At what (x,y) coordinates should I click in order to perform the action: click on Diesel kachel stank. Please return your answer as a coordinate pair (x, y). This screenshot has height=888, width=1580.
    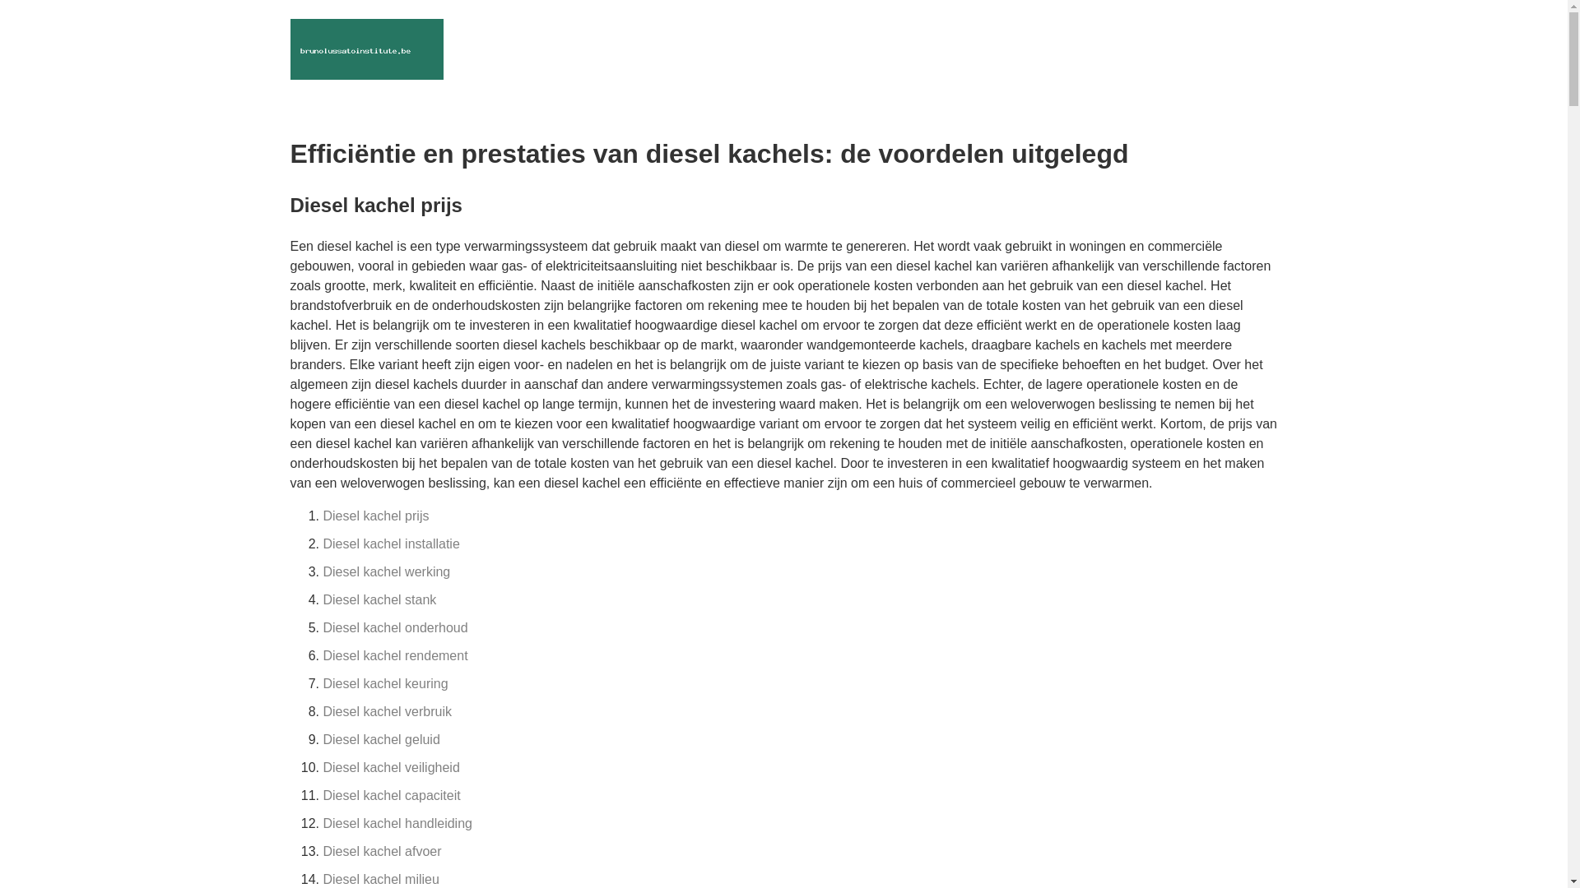
    Looking at the image, I should click on (379, 600).